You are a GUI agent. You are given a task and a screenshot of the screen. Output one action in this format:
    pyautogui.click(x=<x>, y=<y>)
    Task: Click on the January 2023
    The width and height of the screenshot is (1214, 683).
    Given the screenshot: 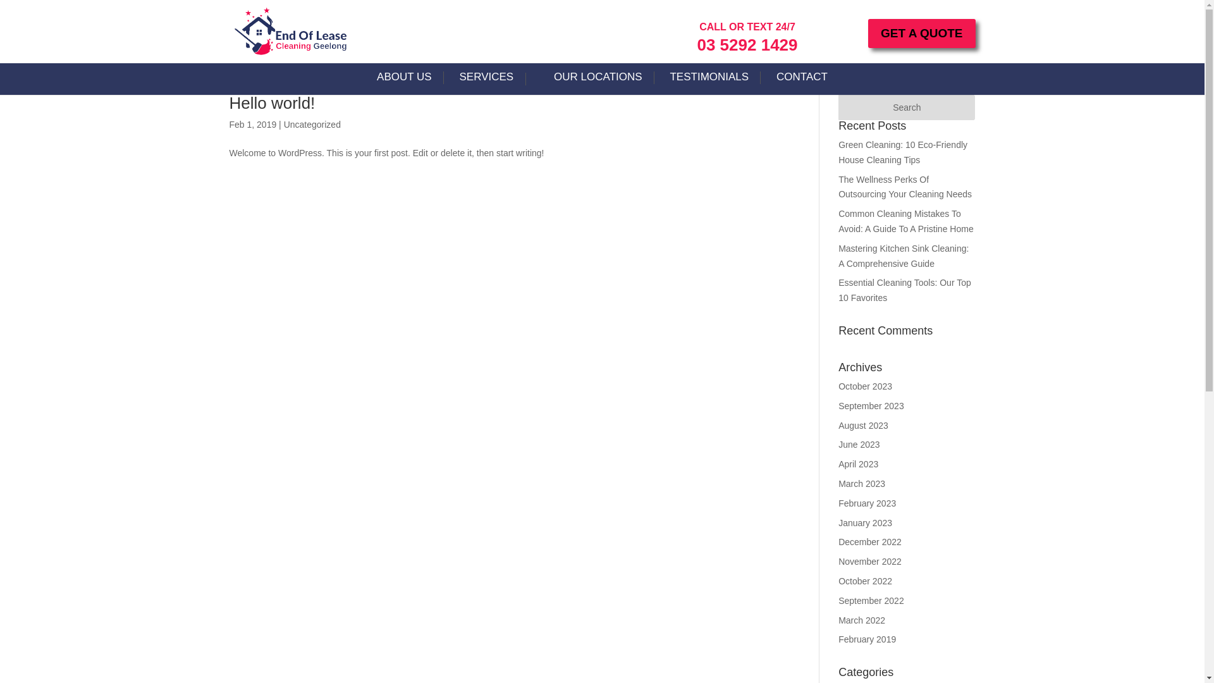 What is the action you would take?
    pyautogui.click(x=865, y=523)
    